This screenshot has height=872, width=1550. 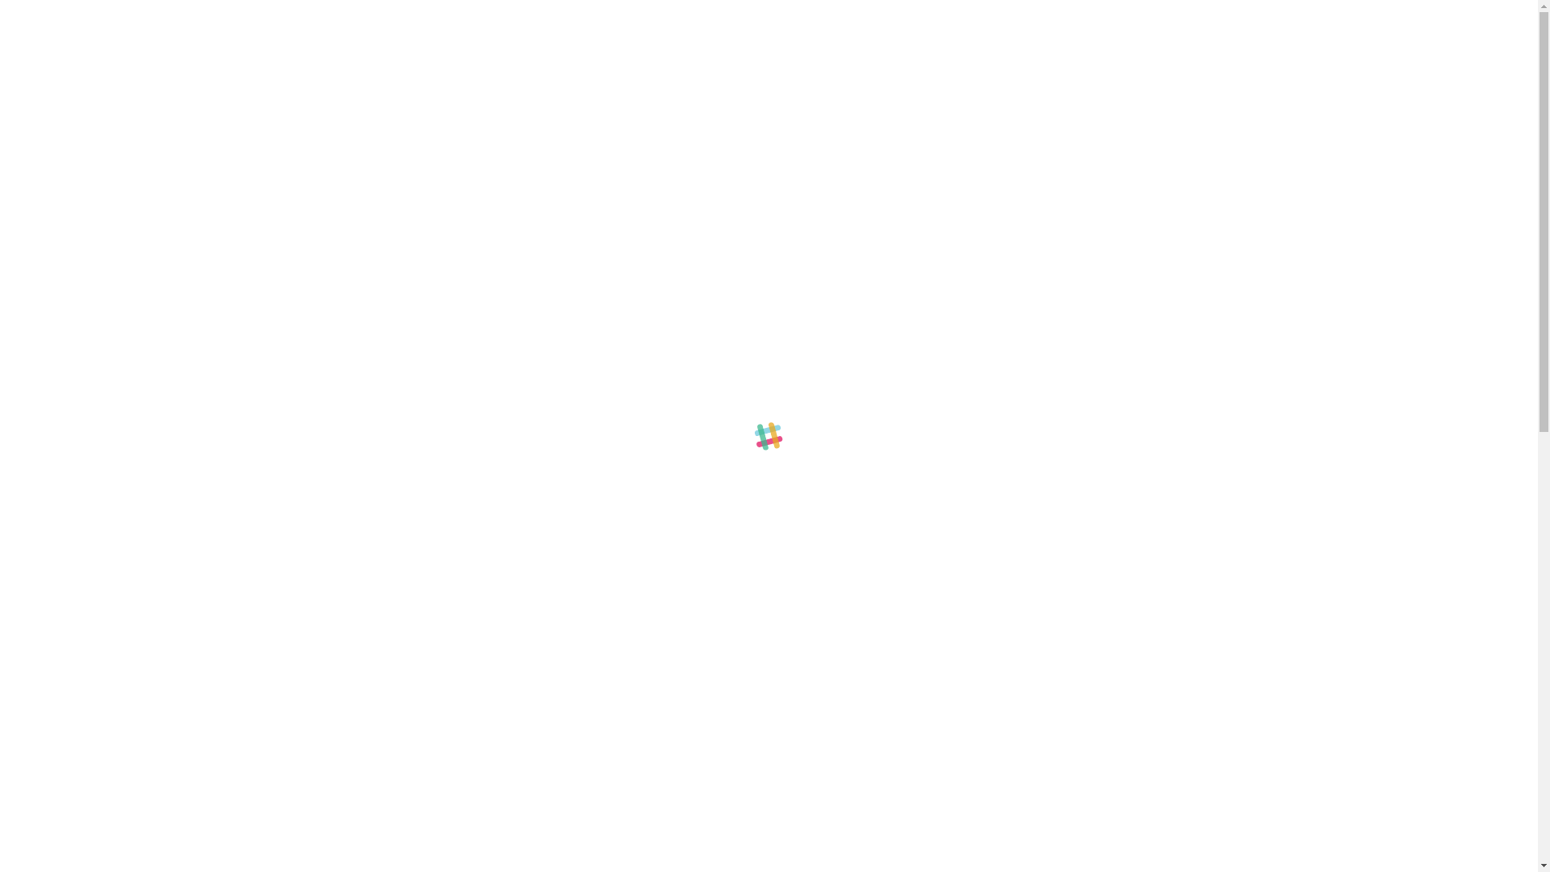 What do you see at coordinates (1150, 147) in the screenshot?
I see `Manual de Identidade do MDM` at bounding box center [1150, 147].